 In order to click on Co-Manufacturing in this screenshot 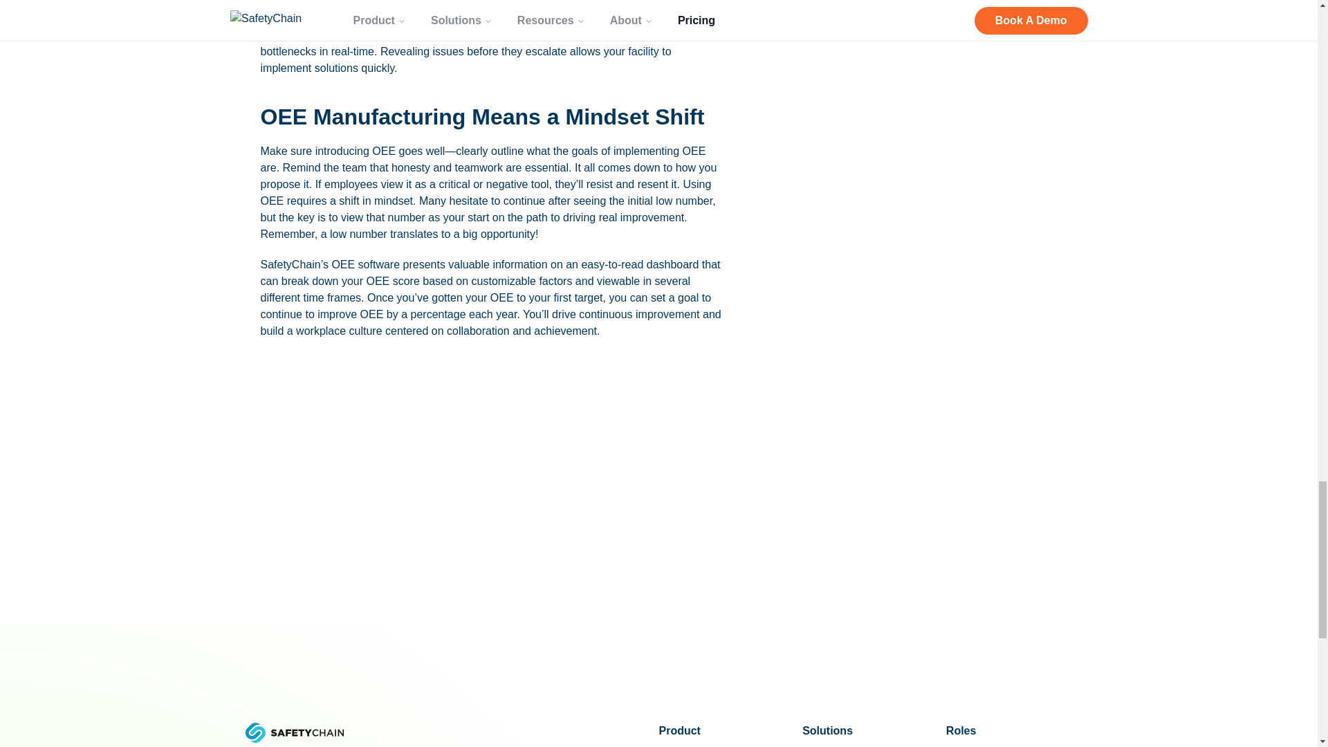, I will do `click(866, 670)`.